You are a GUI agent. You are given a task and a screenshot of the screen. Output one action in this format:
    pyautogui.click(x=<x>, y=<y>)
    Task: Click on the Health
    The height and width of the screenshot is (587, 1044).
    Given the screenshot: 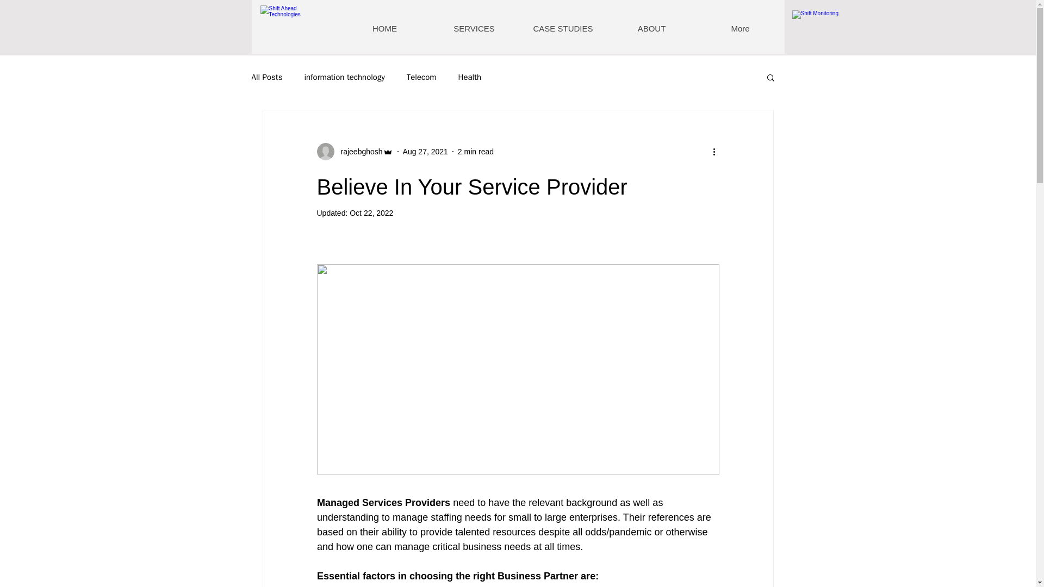 What is the action you would take?
    pyautogui.click(x=470, y=77)
    